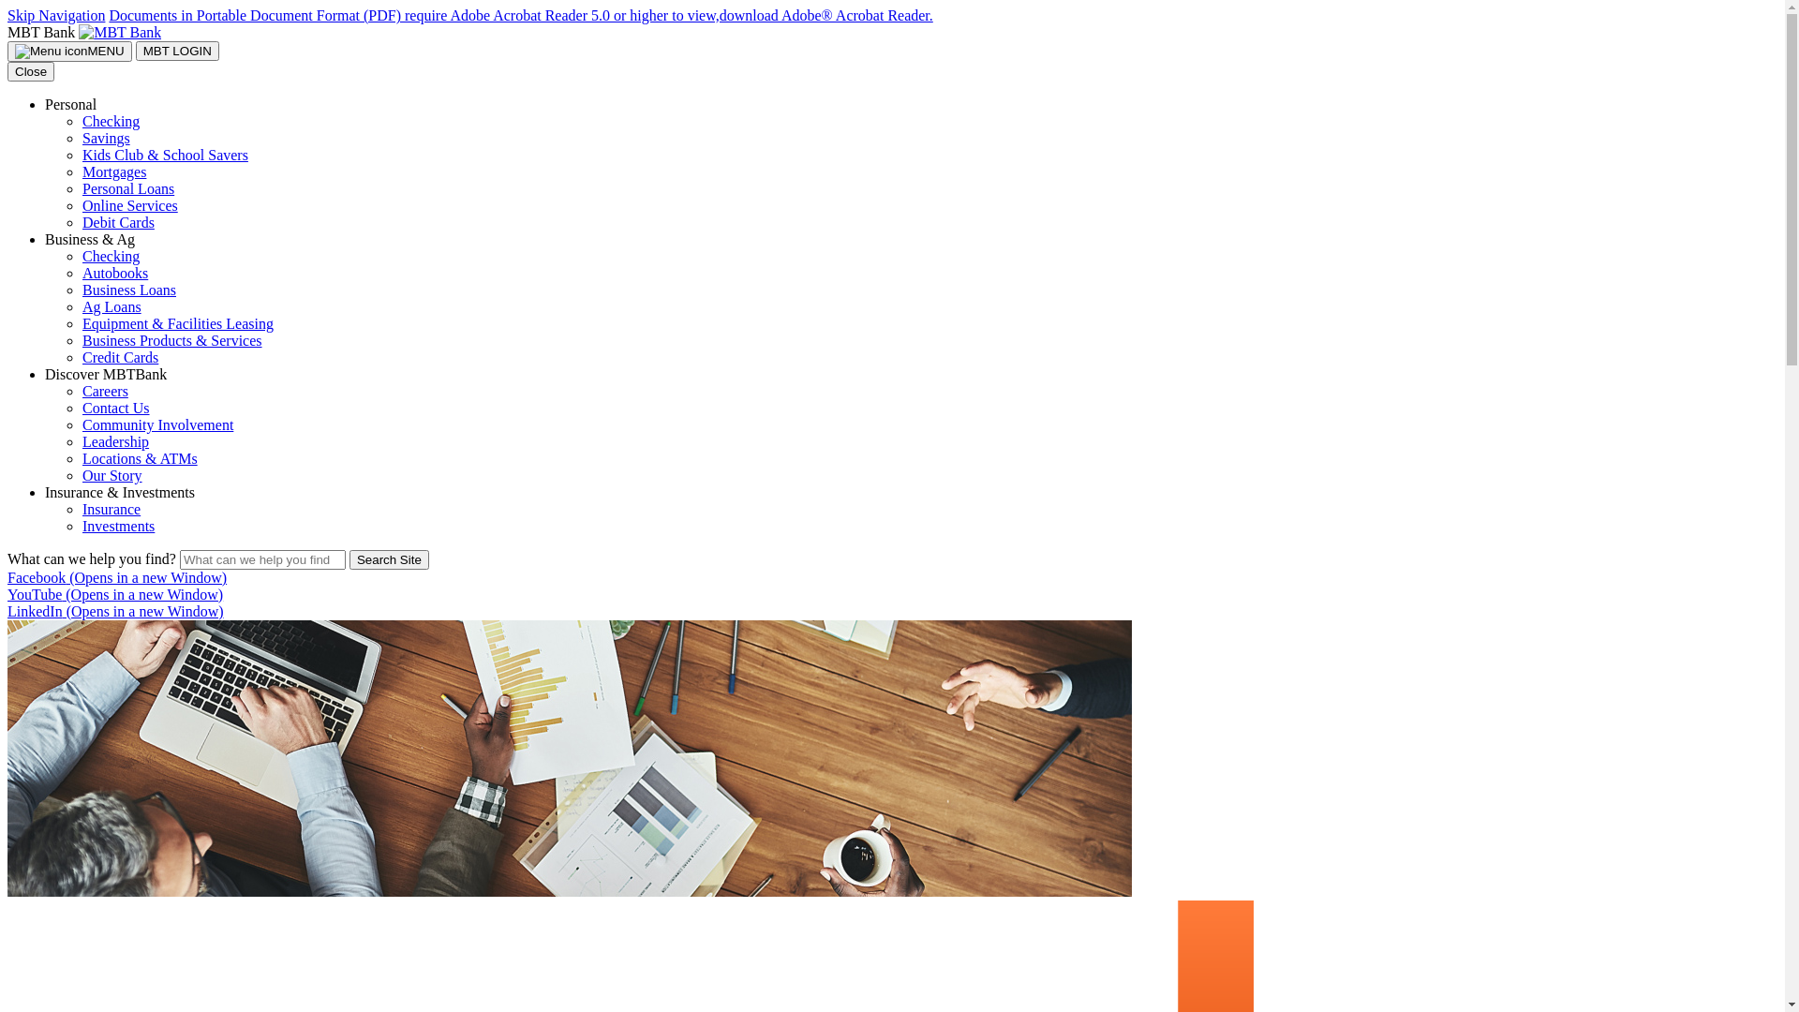 This screenshot has width=1799, height=1012. Describe the element at coordinates (178, 51) in the screenshot. I see `MBT LOGIN` at that location.